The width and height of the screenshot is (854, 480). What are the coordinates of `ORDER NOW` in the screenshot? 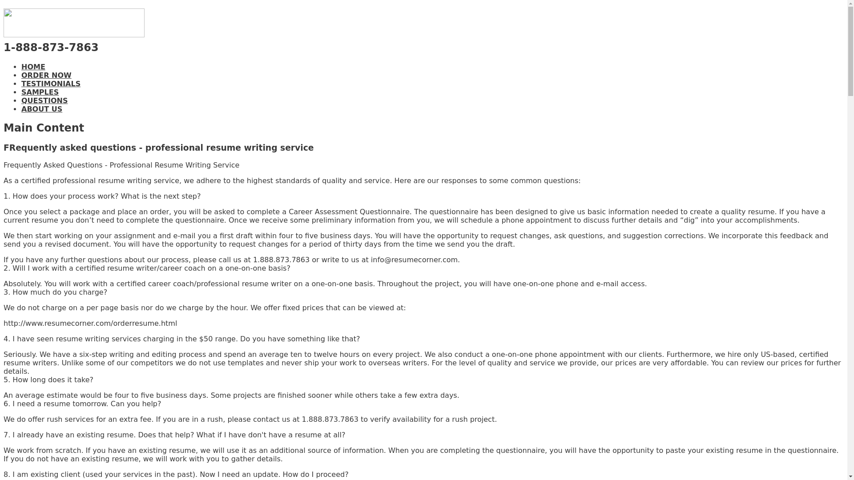 It's located at (46, 75).